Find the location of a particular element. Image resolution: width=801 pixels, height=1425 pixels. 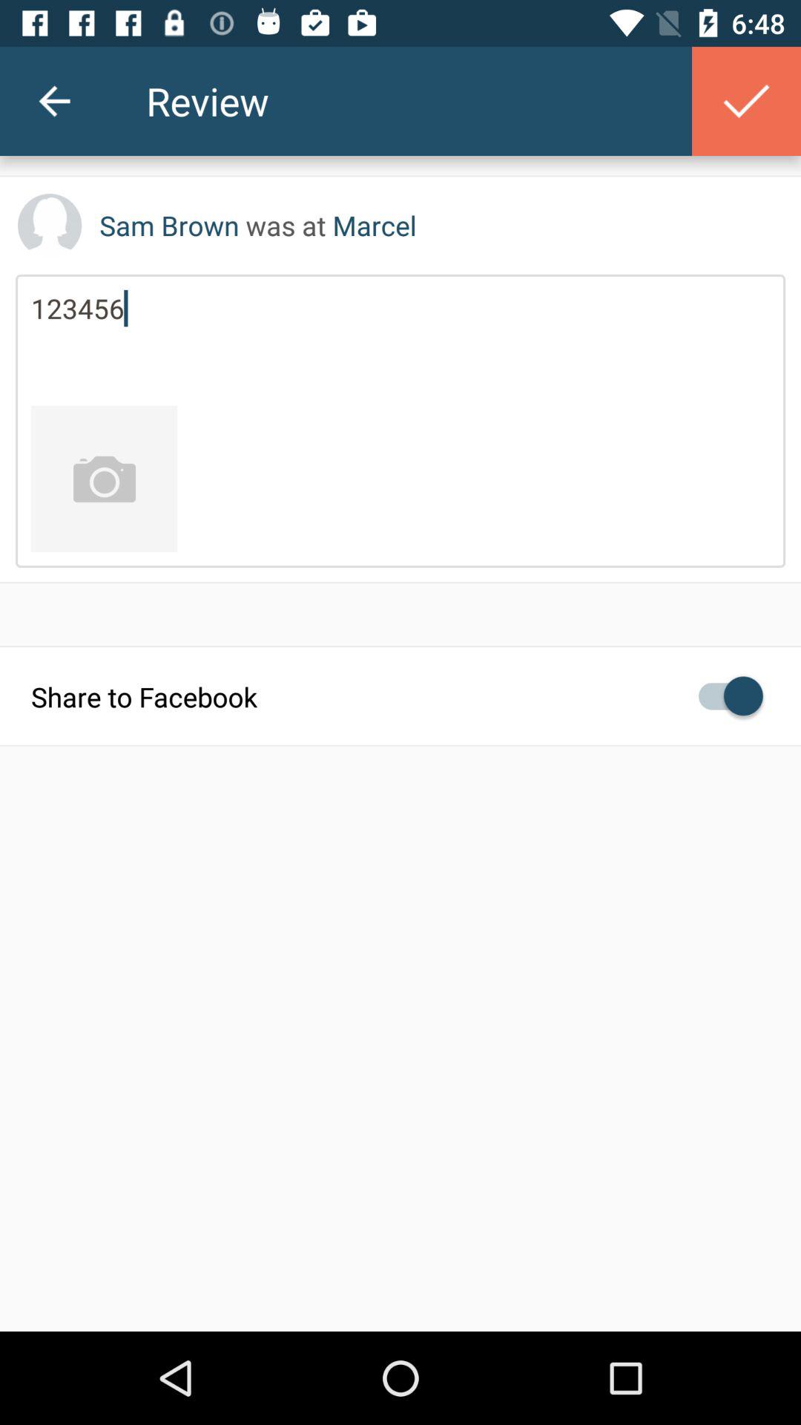

turn on 123456 item is located at coordinates (400, 340).